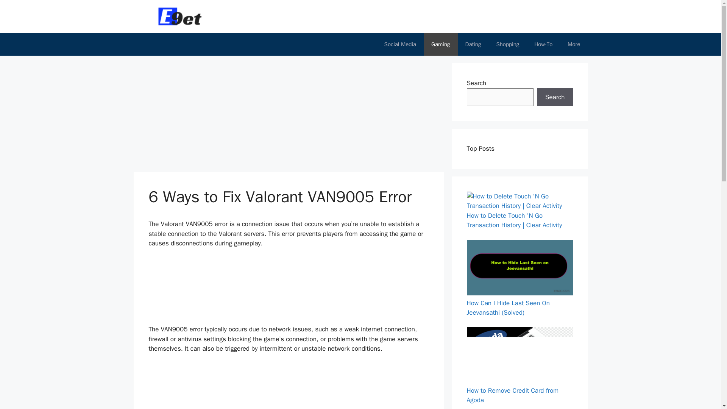  Describe the element at coordinates (289, 386) in the screenshot. I see `Advertisement` at that location.